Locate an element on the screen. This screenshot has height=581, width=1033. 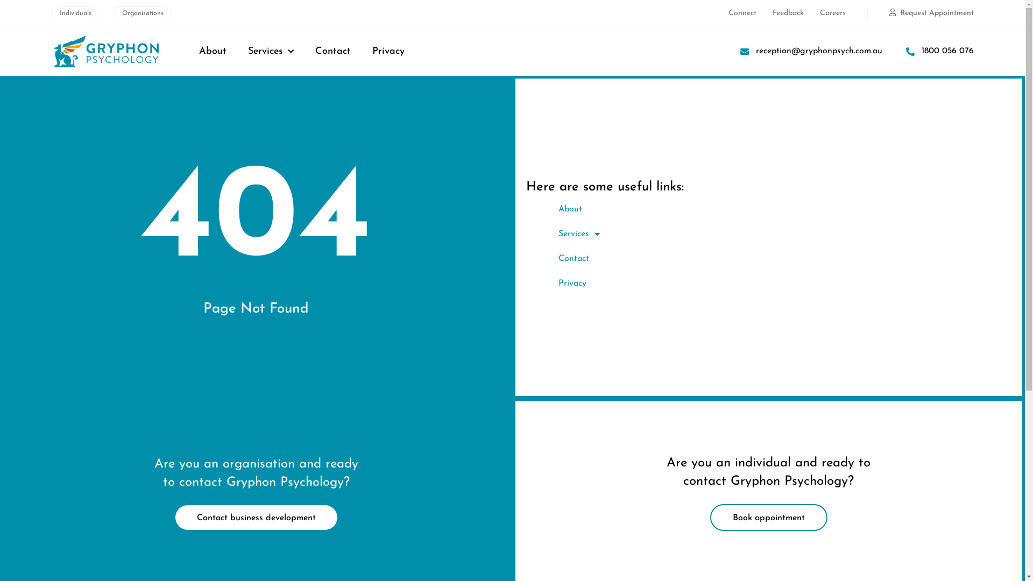
1800 056 076 is located at coordinates (939, 52).